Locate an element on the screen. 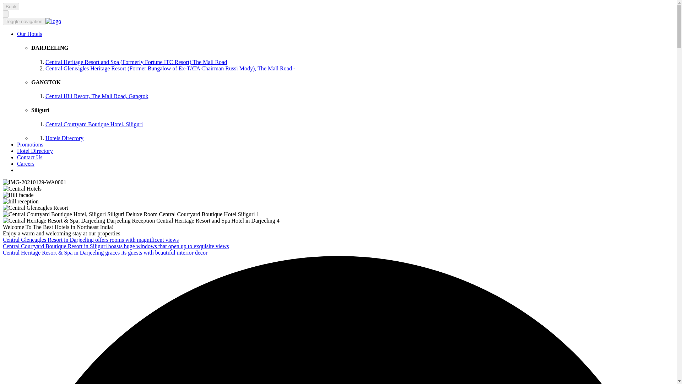 The width and height of the screenshot is (682, 384). Hotels Directory is located at coordinates (64, 138).